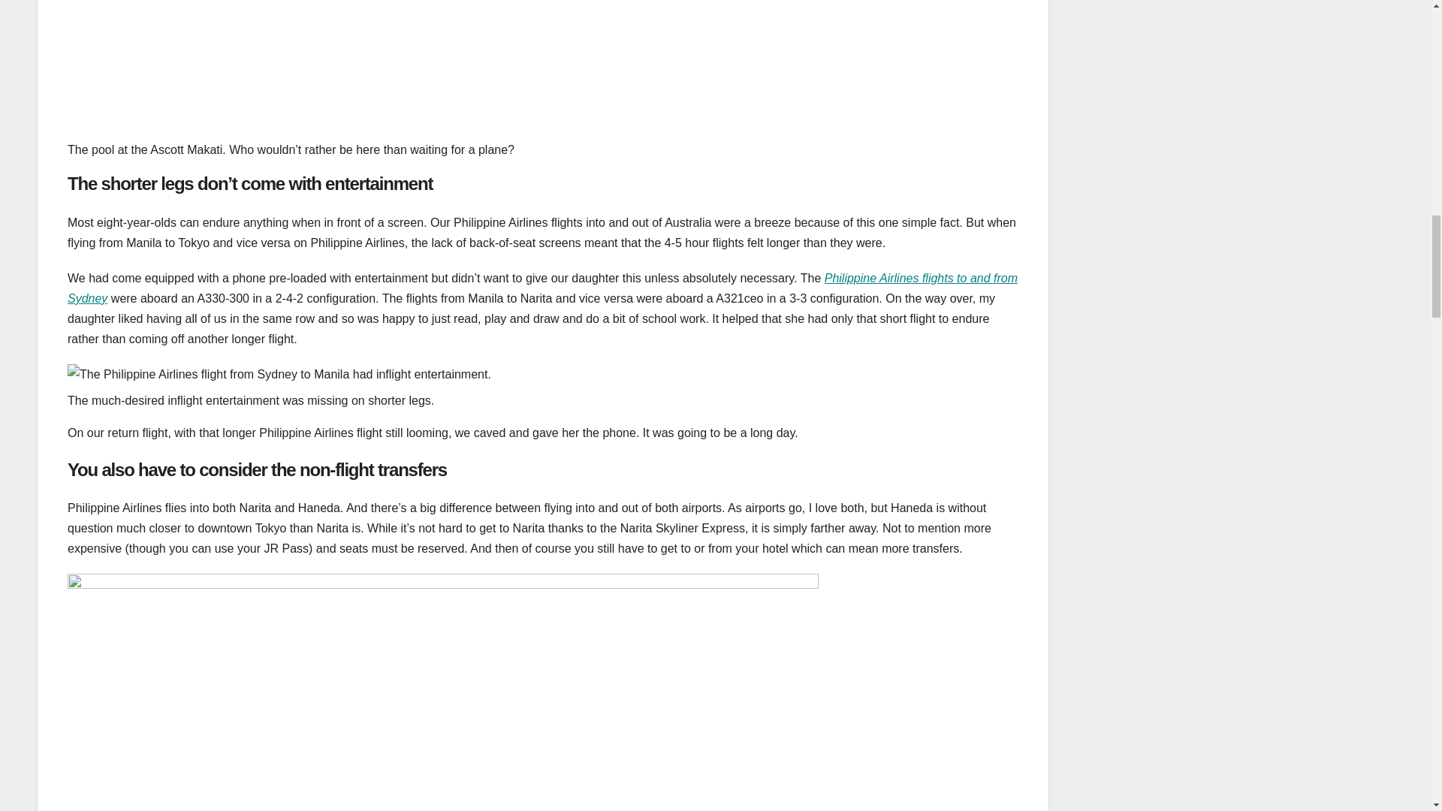 The width and height of the screenshot is (1442, 811). What do you see at coordinates (542, 288) in the screenshot?
I see `Philippine Airlines flights to and from Sydney` at bounding box center [542, 288].